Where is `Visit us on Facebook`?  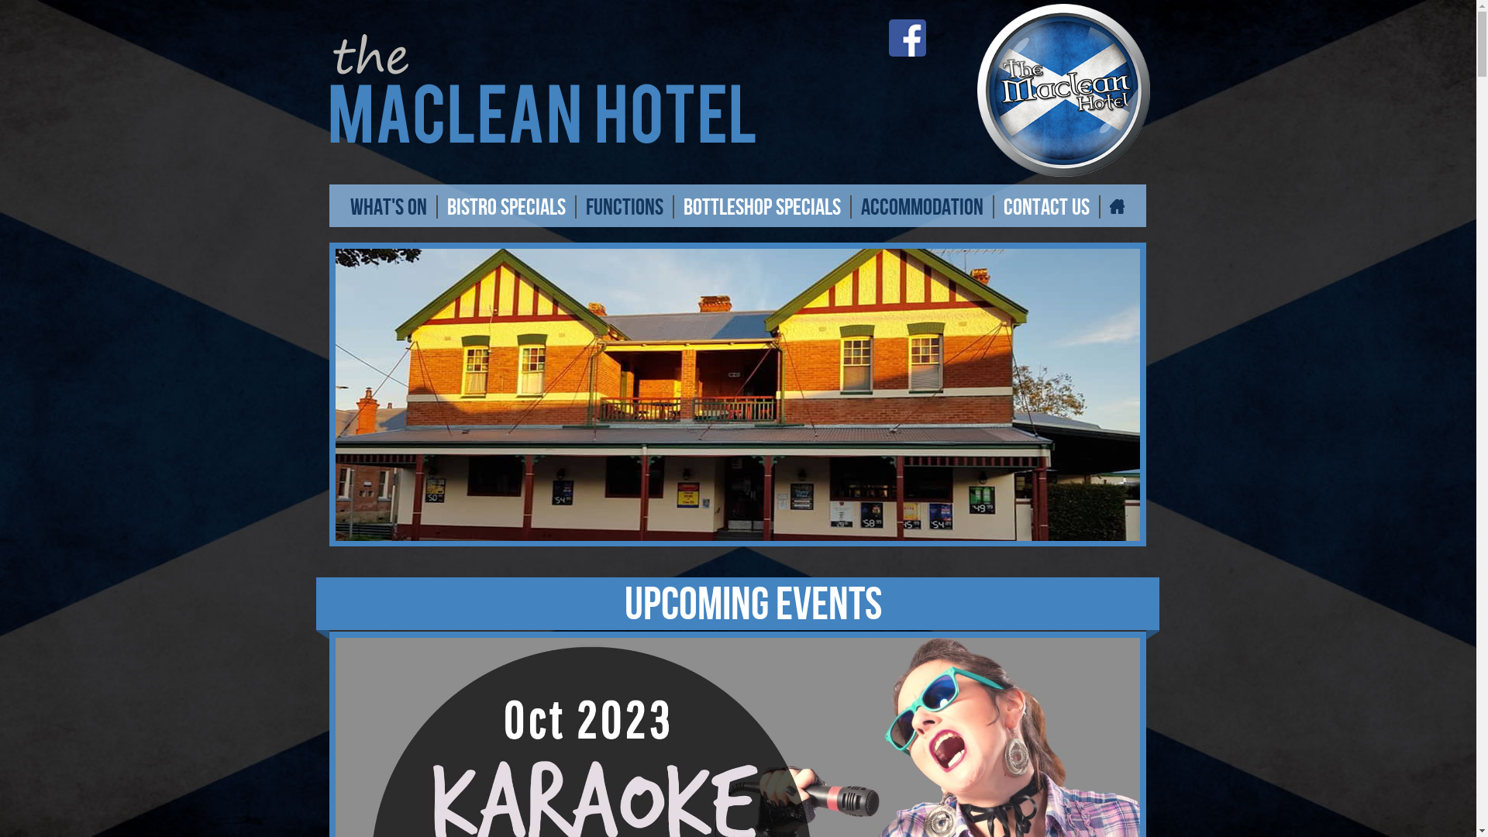 Visit us on Facebook is located at coordinates (911, 37).